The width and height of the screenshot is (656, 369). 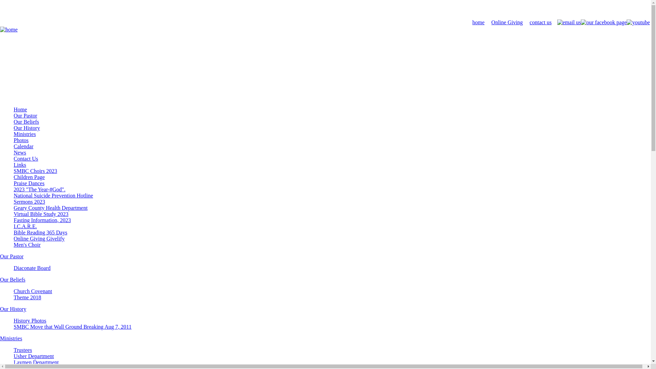 What do you see at coordinates (30, 320) in the screenshot?
I see `History Photos` at bounding box center [30, 320].